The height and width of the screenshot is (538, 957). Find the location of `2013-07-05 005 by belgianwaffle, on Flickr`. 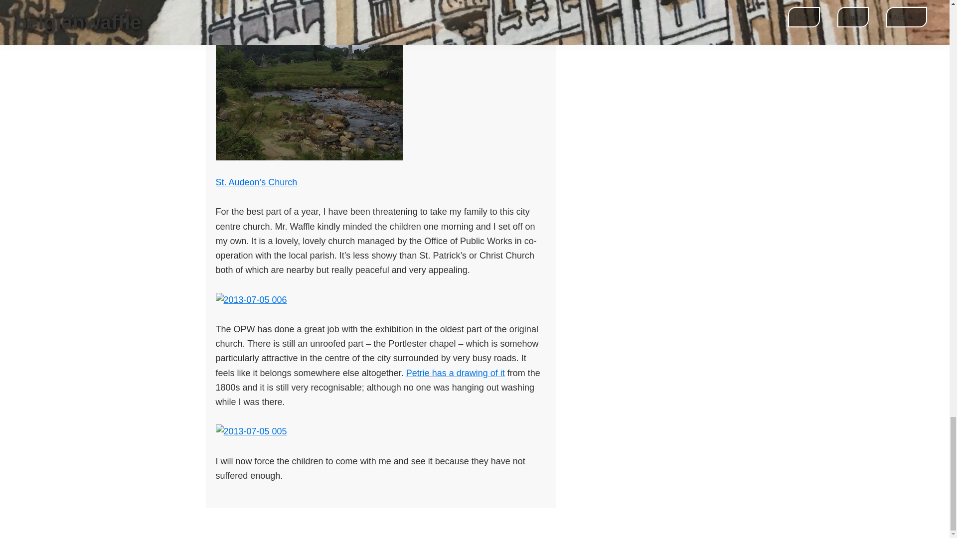

2013-07-05 005 by belgianwaffle, on Flickr is located at coordinates (251, 431).